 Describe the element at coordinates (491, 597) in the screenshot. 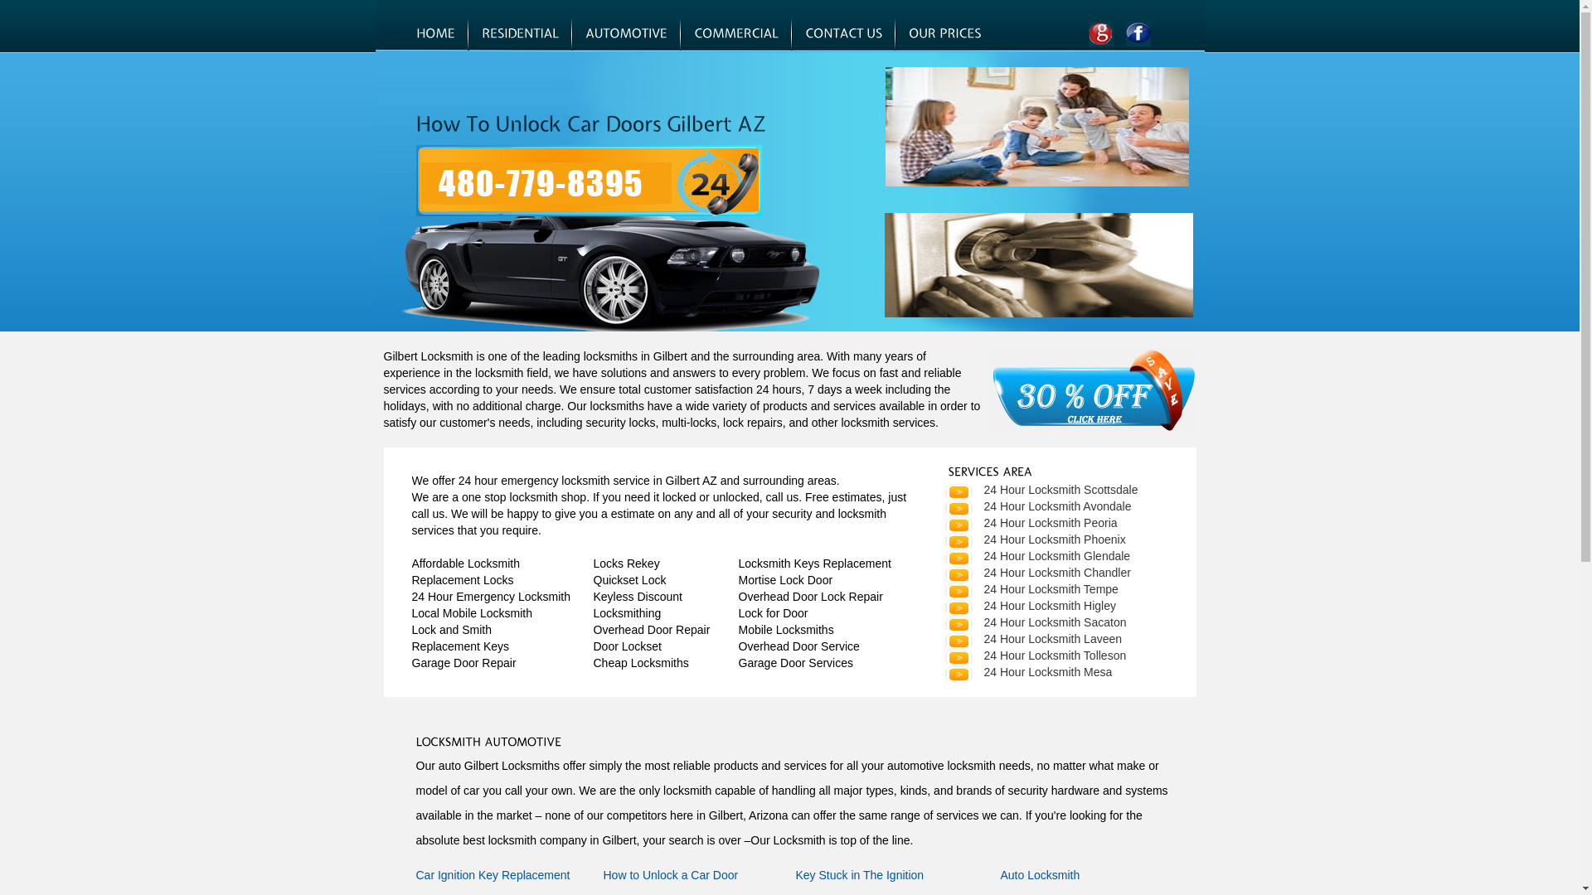

I see `24 Hour Emergency Locksmith` at that location.